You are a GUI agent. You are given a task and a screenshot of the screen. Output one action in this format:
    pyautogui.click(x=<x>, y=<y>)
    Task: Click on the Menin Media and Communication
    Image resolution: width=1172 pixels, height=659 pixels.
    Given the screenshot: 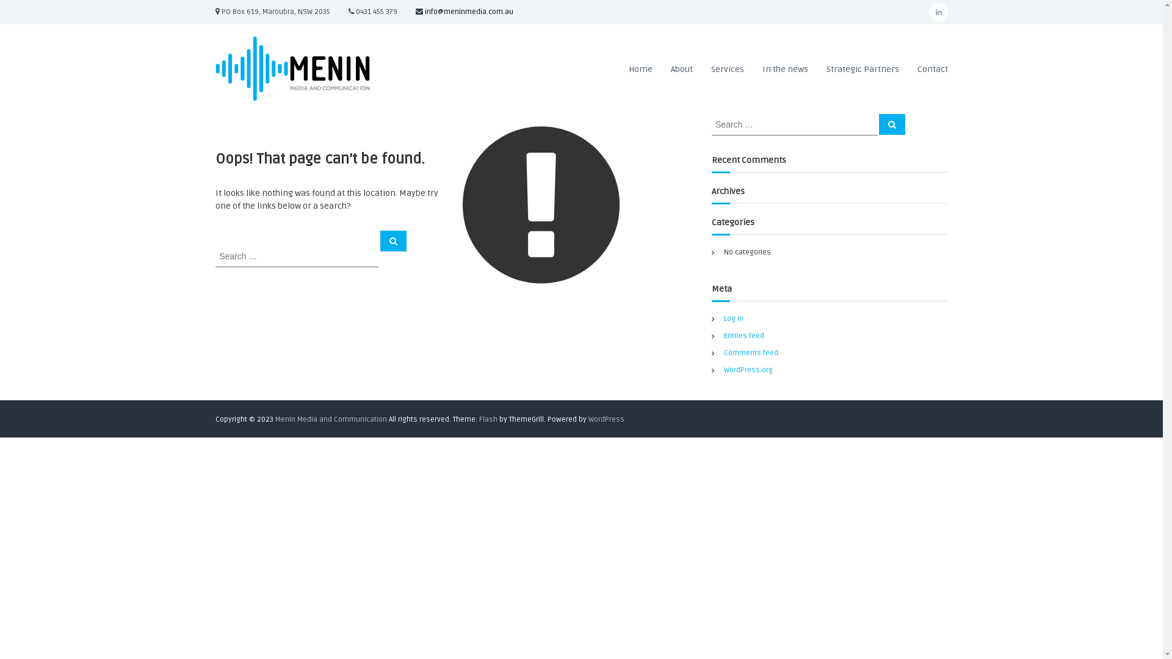 What is the action you would take?
    pyautogui.click(x=383, y=215)
    